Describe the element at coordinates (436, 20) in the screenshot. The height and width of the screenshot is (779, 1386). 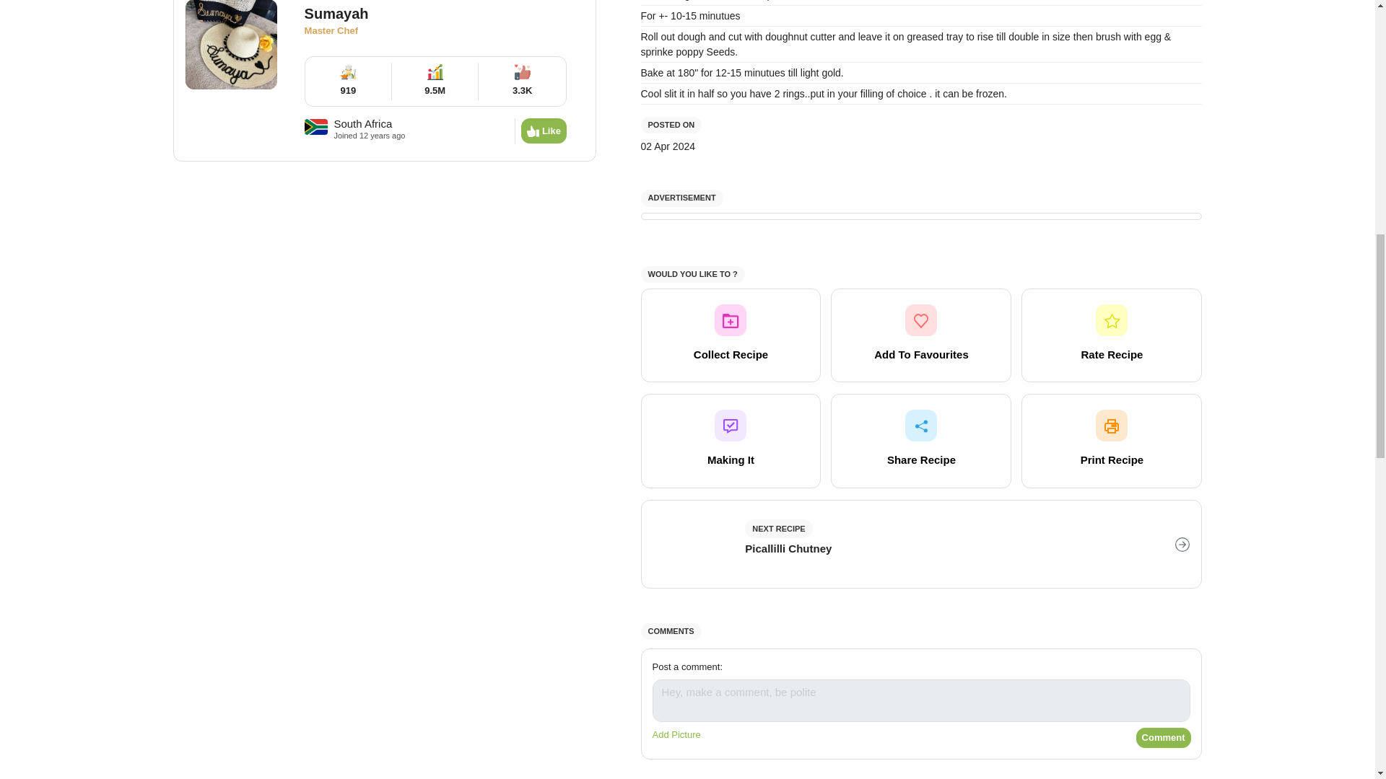
I see `Sumayah` at that location.